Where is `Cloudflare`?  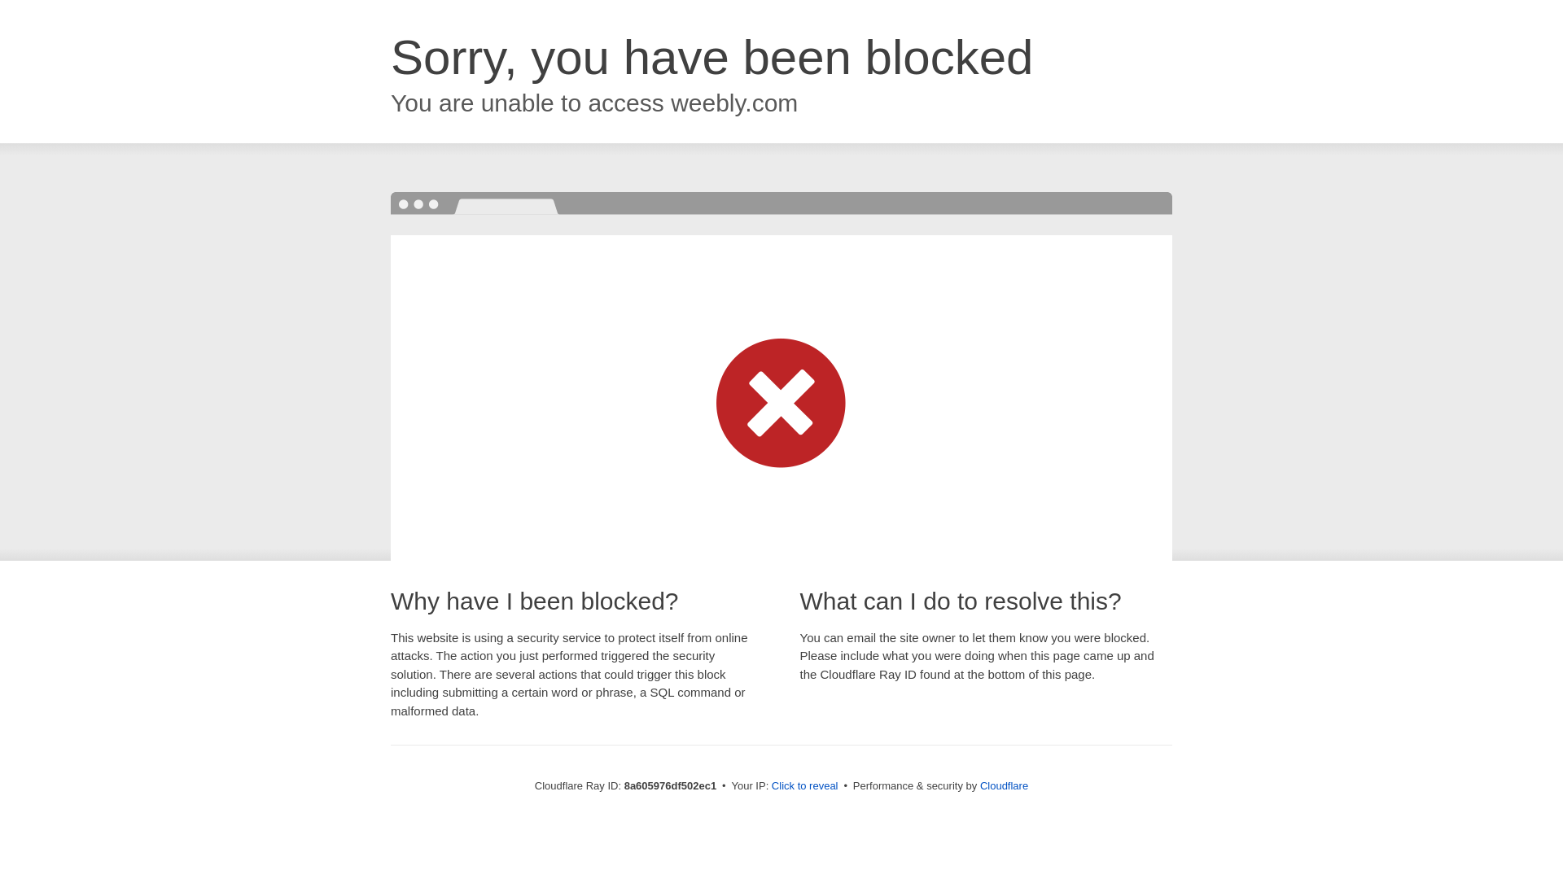 Cloudflare is located at coordinates (1004, 785).